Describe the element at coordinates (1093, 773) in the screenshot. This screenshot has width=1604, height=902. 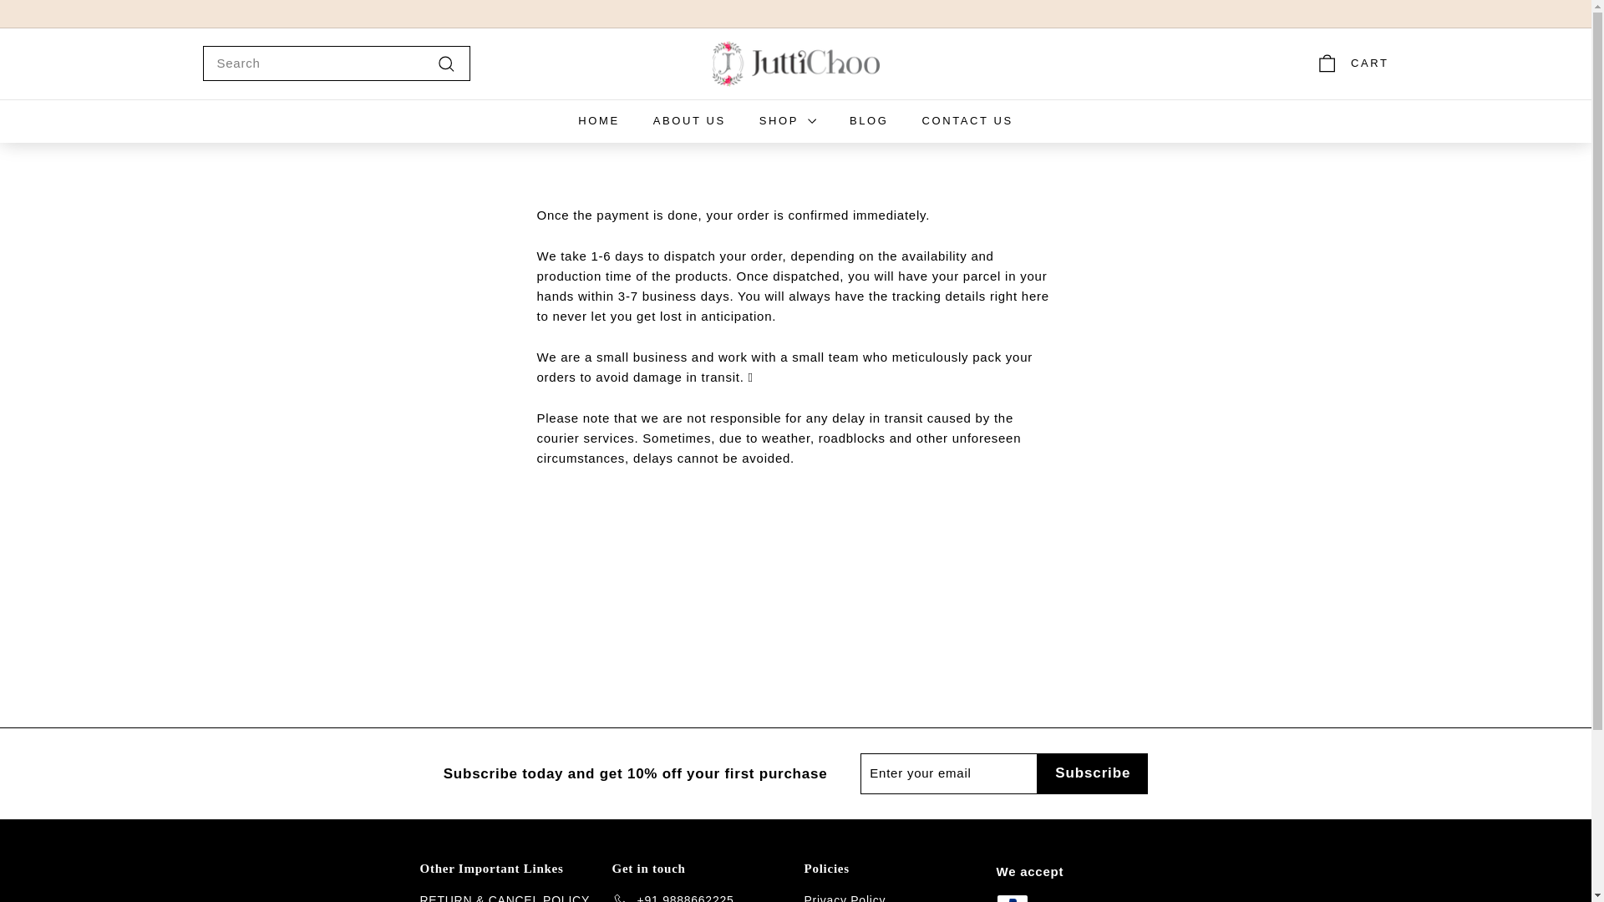
I see `Subscribe` at that location.